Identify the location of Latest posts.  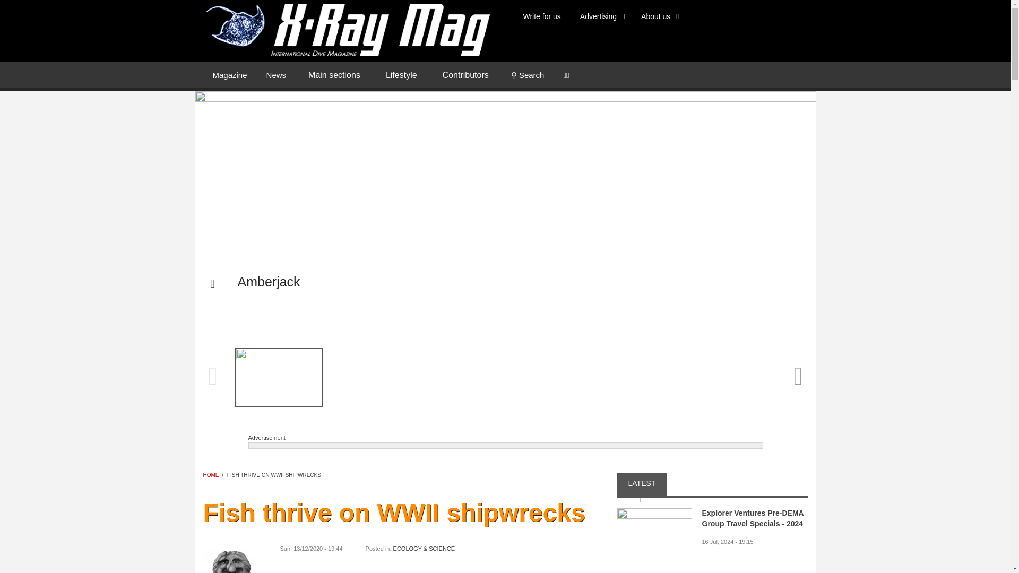
(276, 74).